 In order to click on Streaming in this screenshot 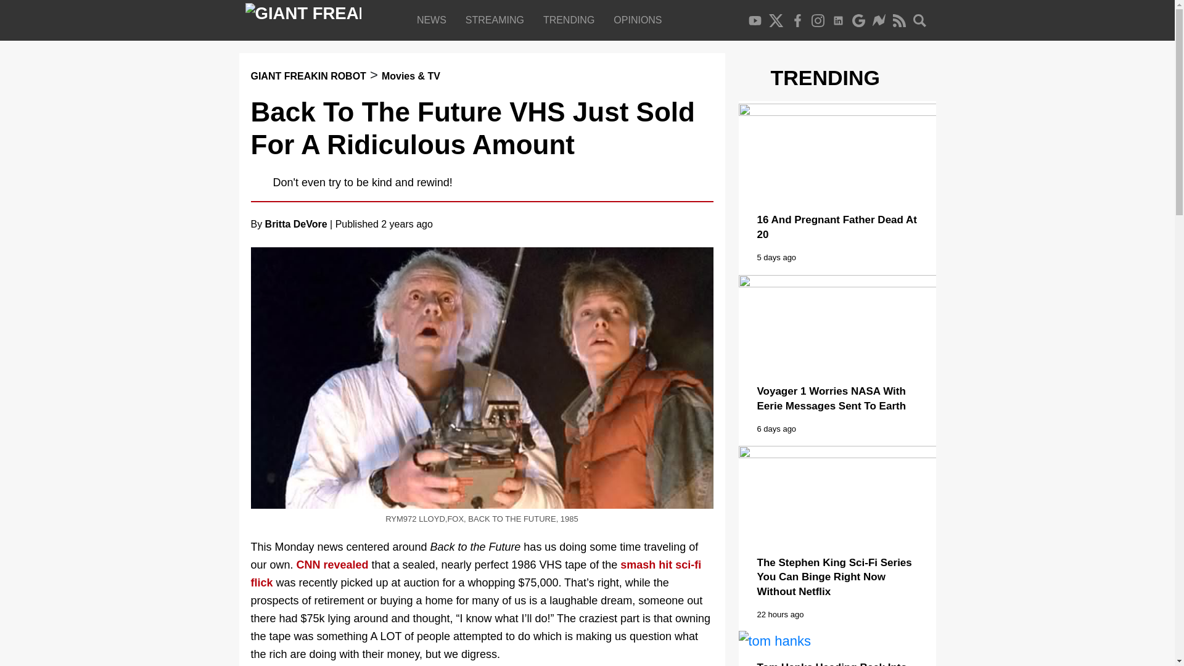, I will do `click(497, 20)`.